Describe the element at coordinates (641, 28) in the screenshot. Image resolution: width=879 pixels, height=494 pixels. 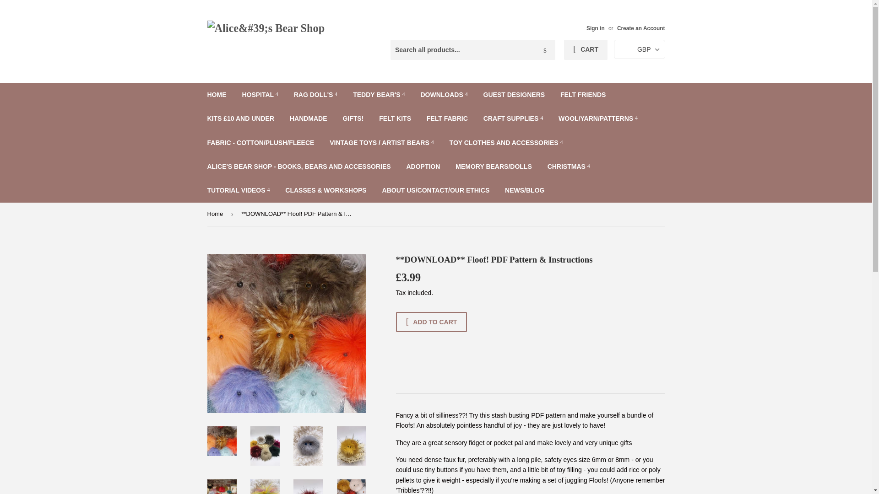
I see `Create an Account` at that location.